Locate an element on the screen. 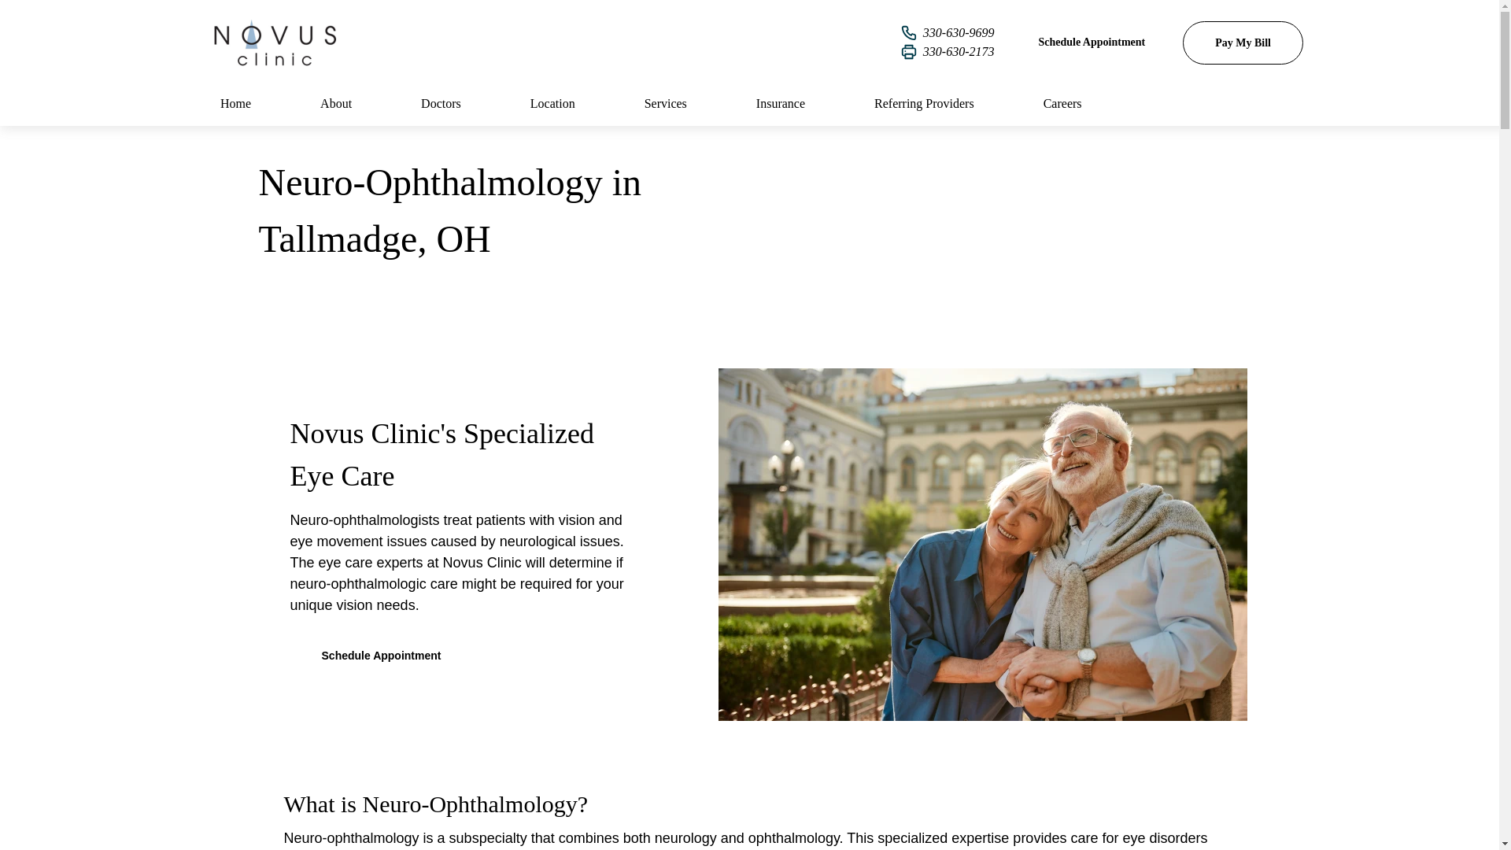 The image size is (1511, 850). Schedule Appointment is located at coordinates (381, 655).